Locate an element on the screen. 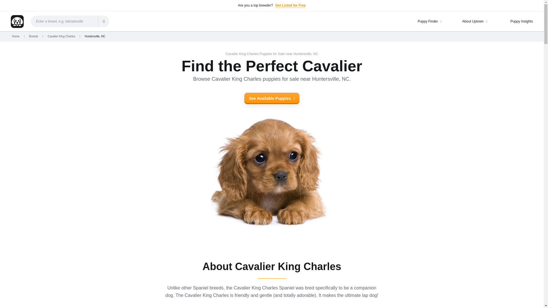  Puppy Finder is located at coordinates (422, 21).